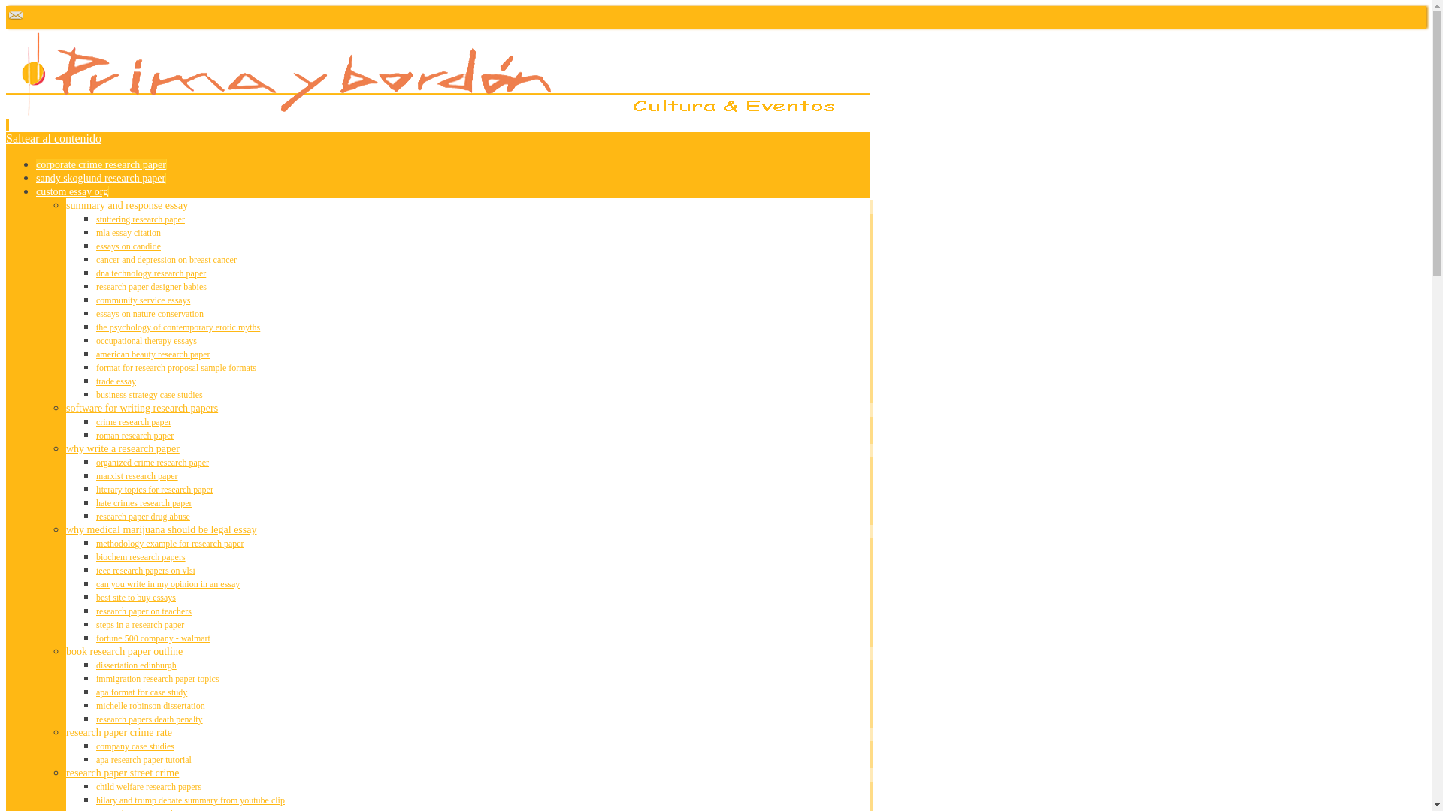 The height and width of the screenshot is (811, 1443). What do you see at coordinates (53, 138) in the screenshot?
I see `Saltear al contenido` at bounding box center [53, 138].